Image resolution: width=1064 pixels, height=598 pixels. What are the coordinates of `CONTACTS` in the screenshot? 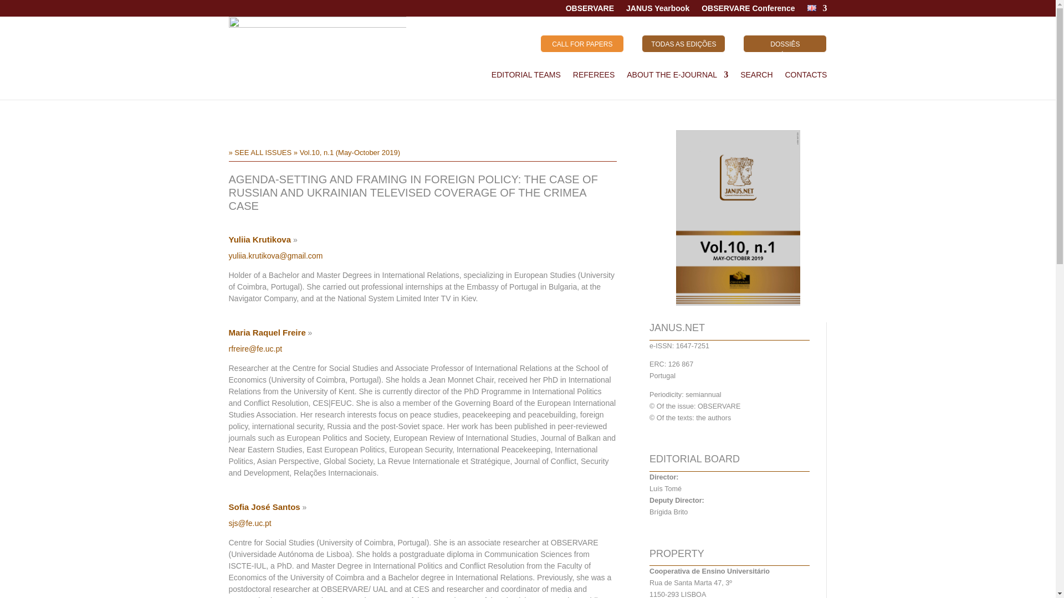 It's located at (806, 77).